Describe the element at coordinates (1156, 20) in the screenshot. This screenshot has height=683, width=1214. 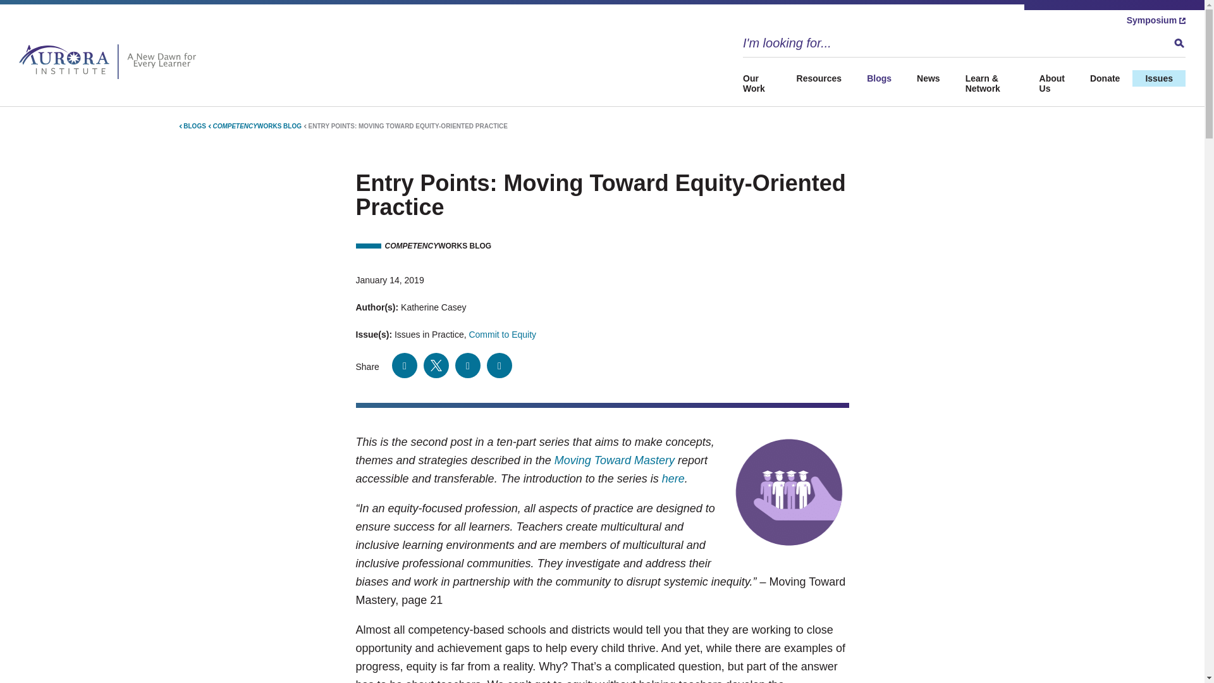
I see `Symposium` at that location.